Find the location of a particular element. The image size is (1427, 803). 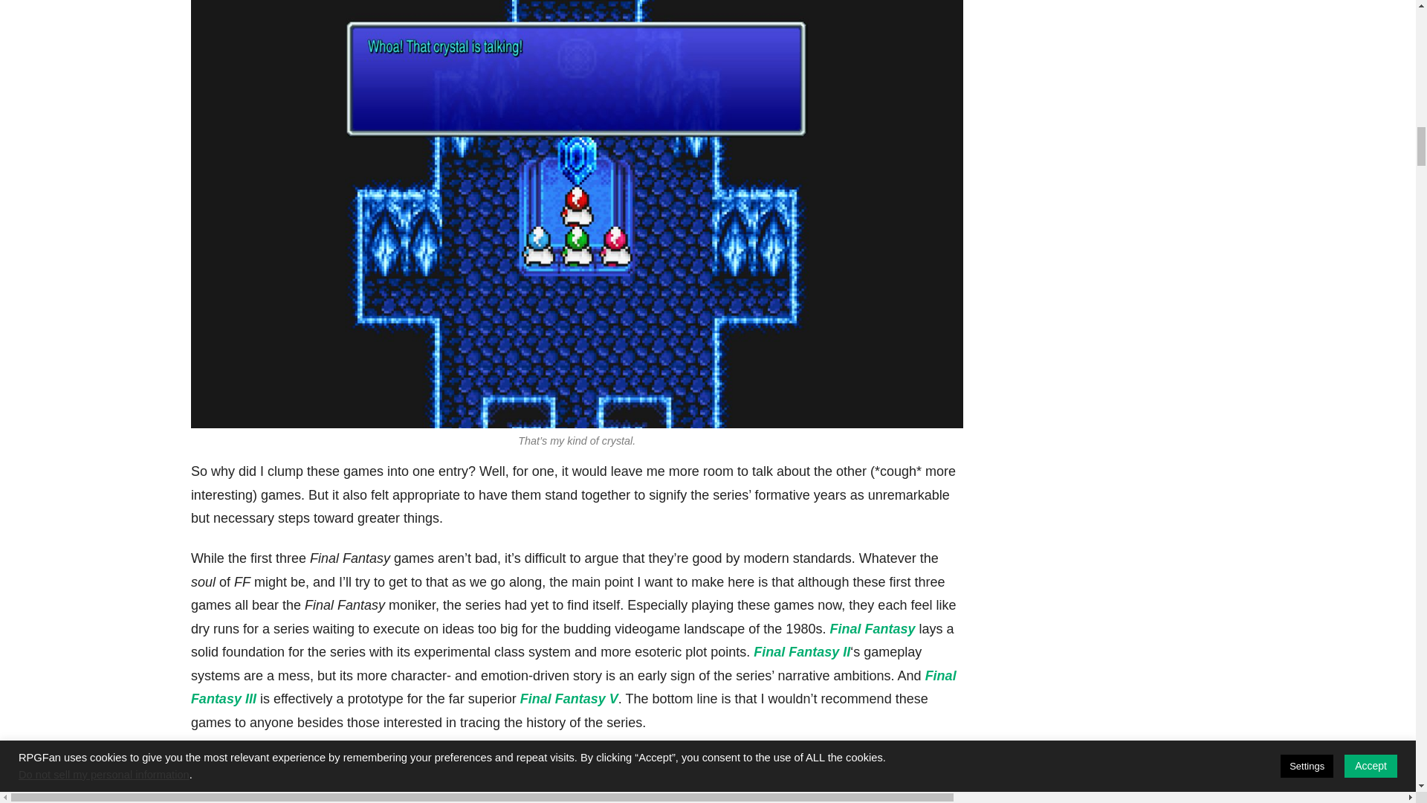

Final Fantasy XIII is located at coordinates (344, 793).